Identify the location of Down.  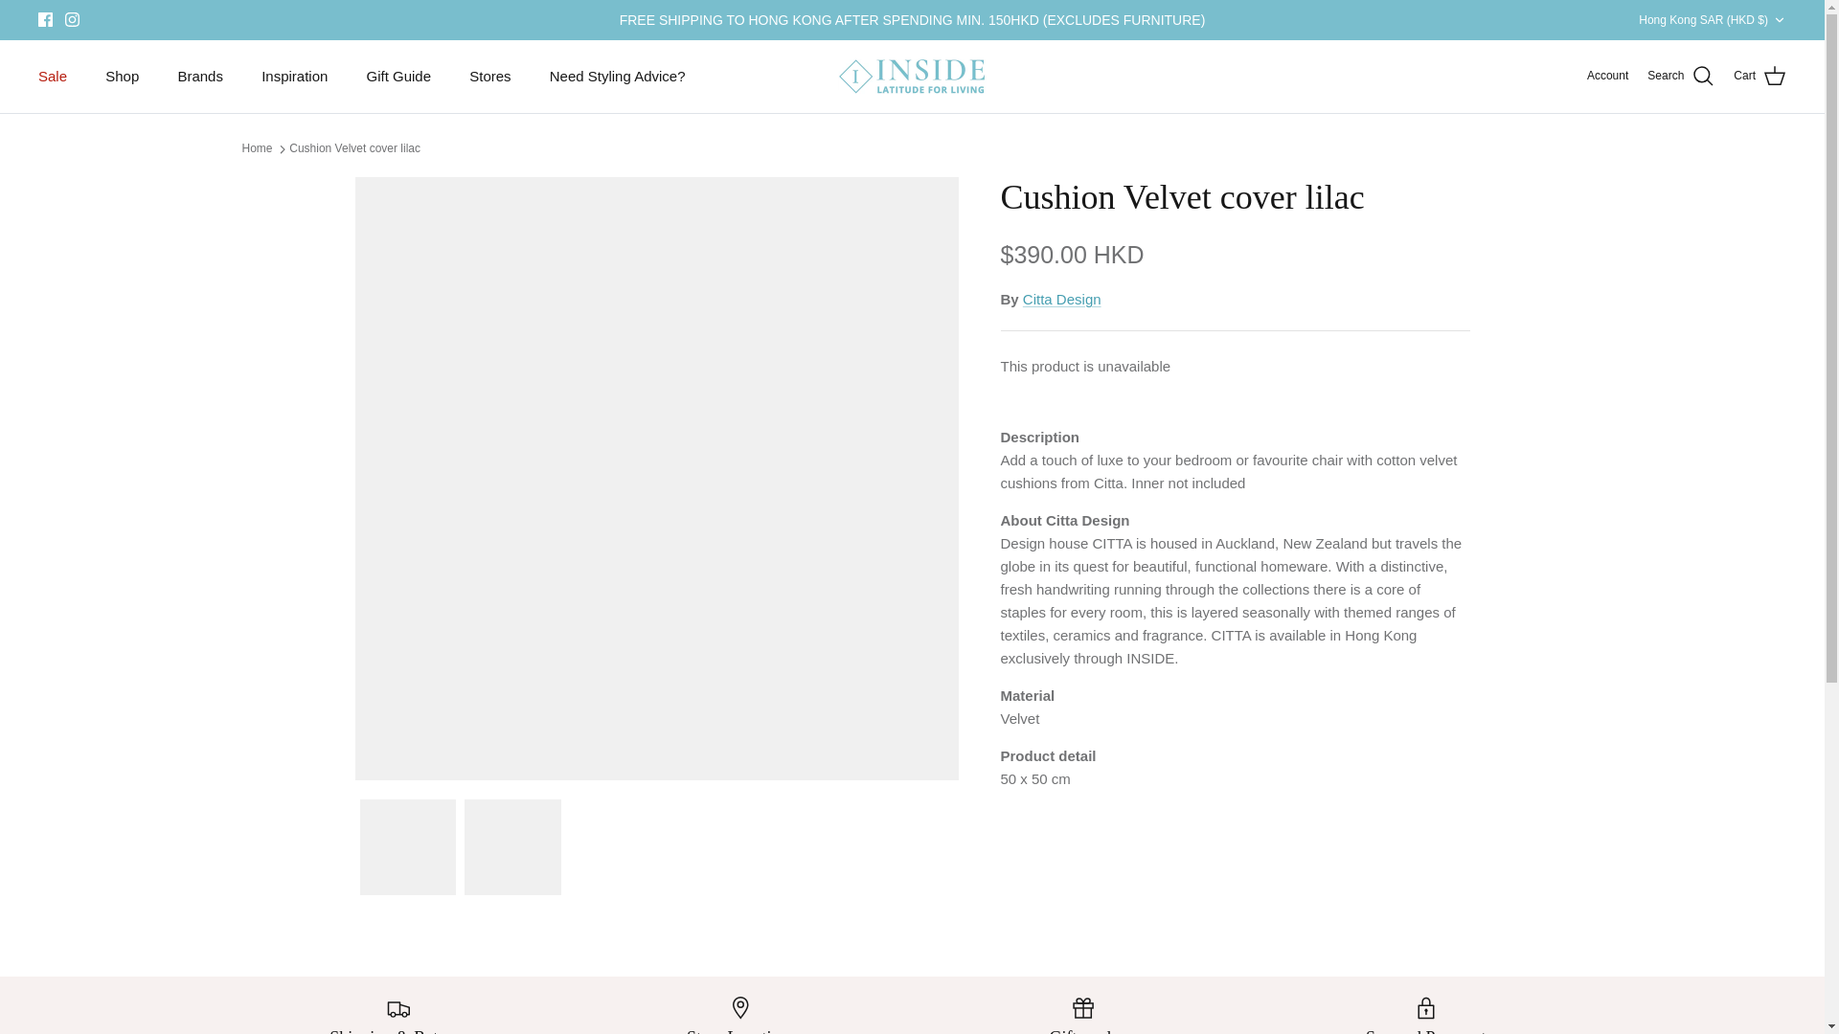
(1779, 20).